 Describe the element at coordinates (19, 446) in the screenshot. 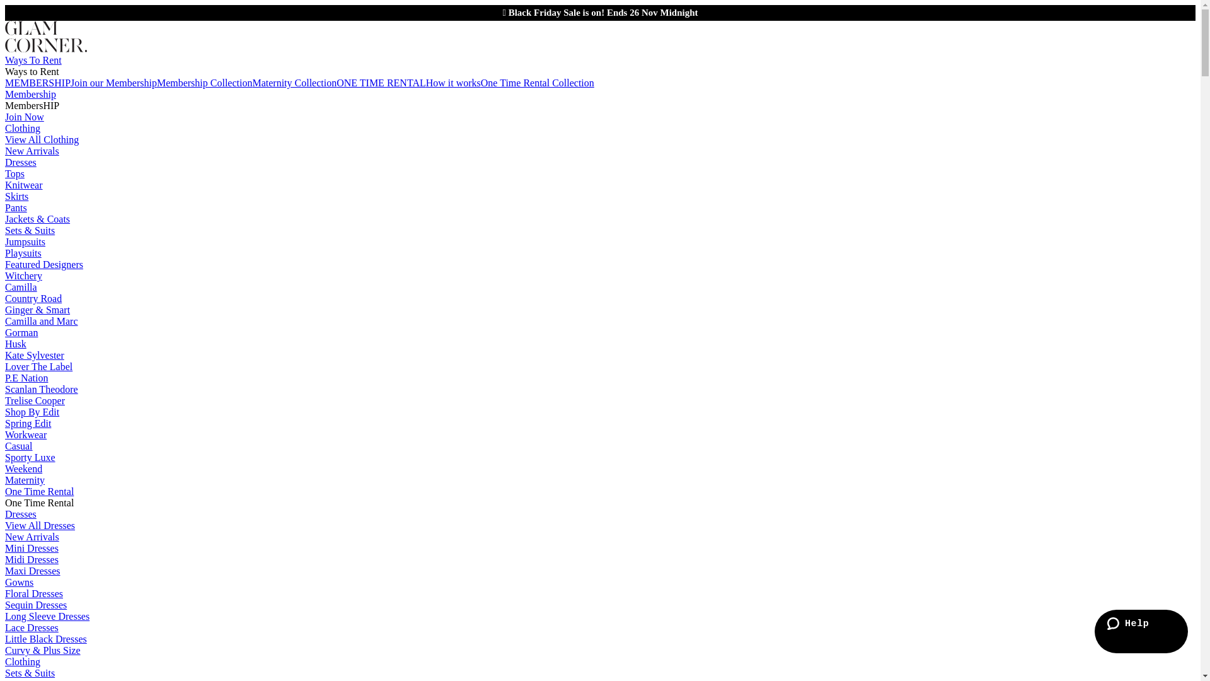

I see `Casual` at that location.